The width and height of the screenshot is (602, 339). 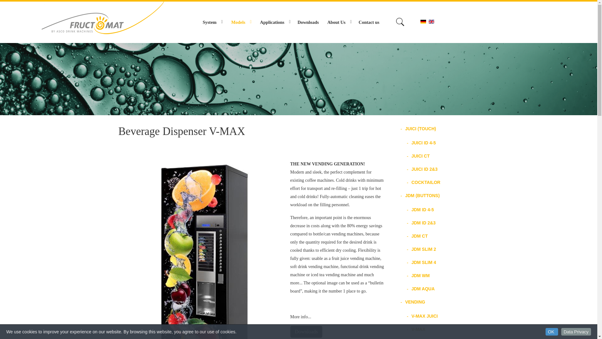 I want to click on Downloads, so click(x=306, y=331).